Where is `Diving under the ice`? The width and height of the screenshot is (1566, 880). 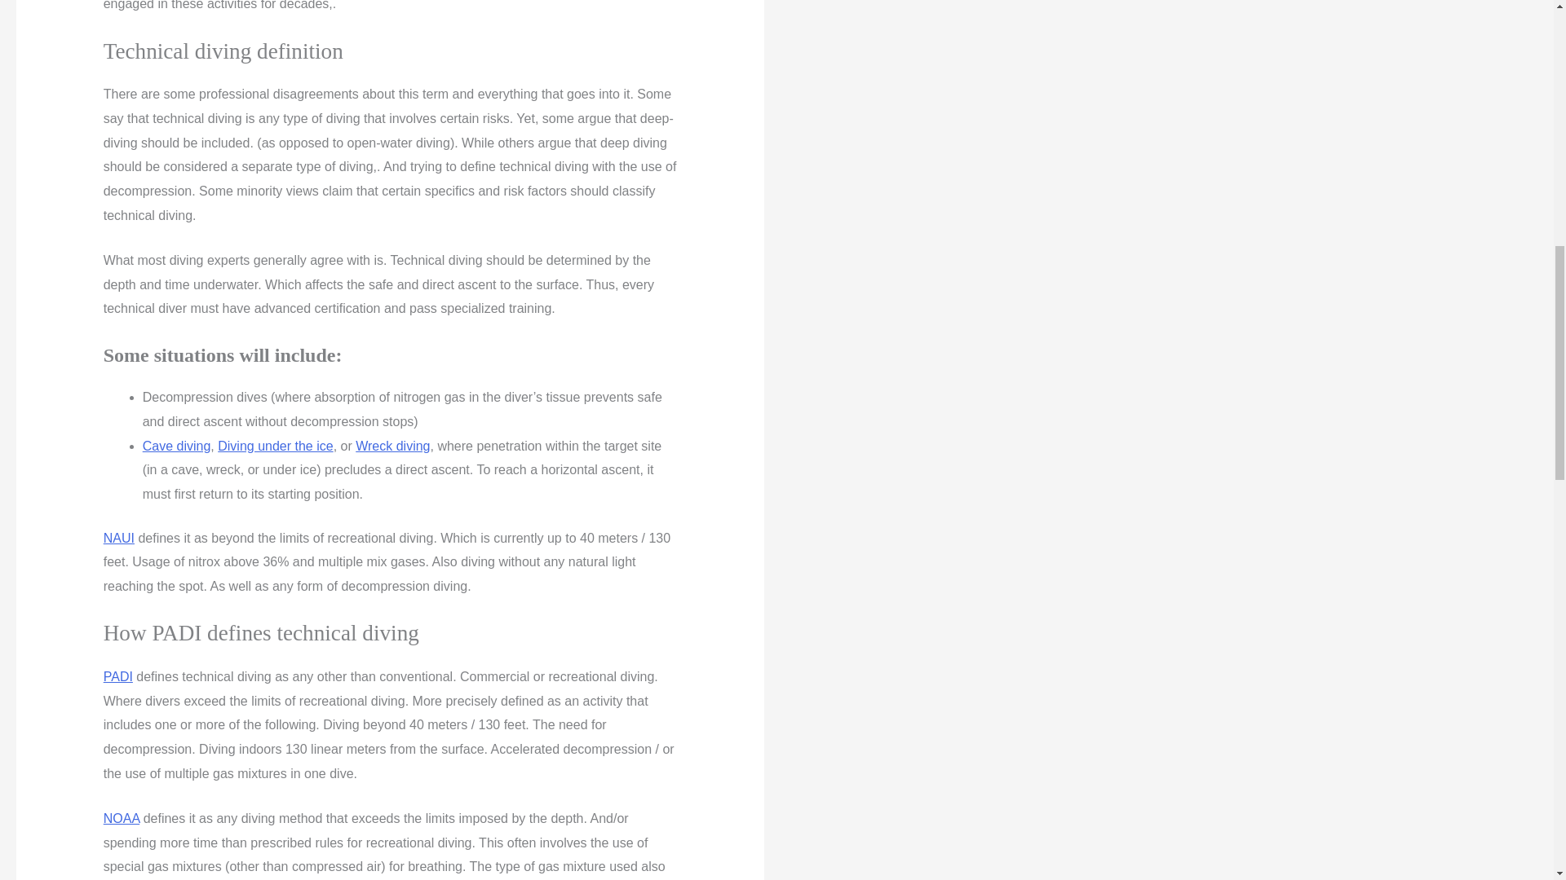 Diving under the ice is located at coordinates (274, 446).